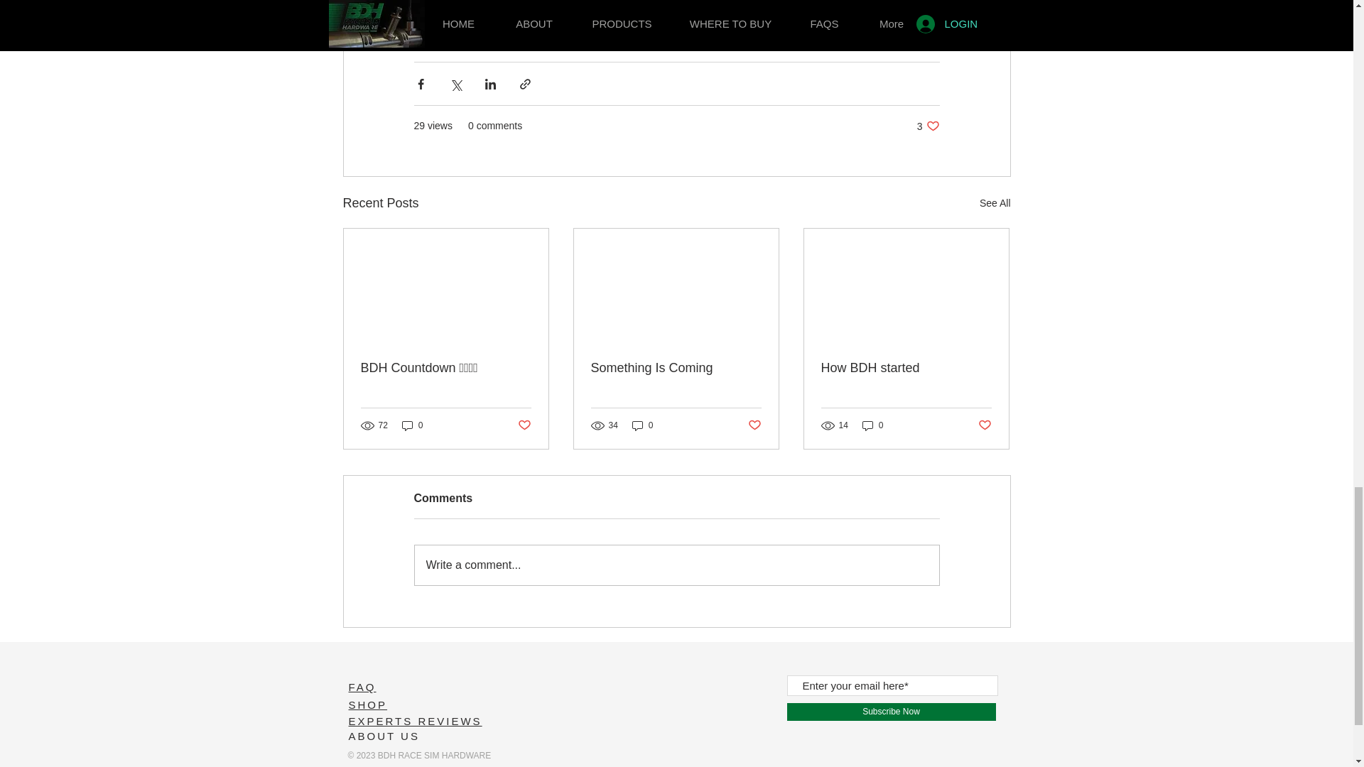 This screenshot has width=1364, height=767. What do you see at coordinates (367, 705) in the screenshot?
I see `SHOP` at bounding box center [367, 705].